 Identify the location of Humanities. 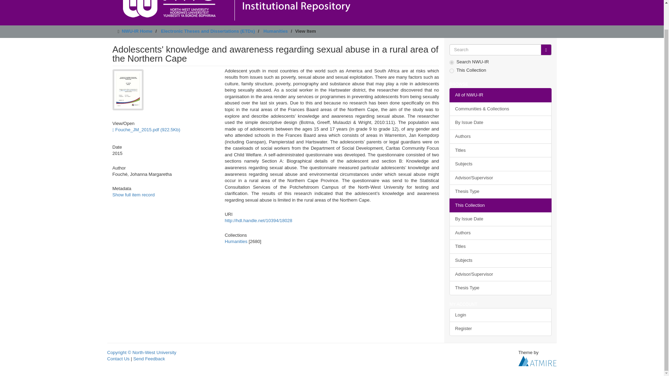
(275, 31).